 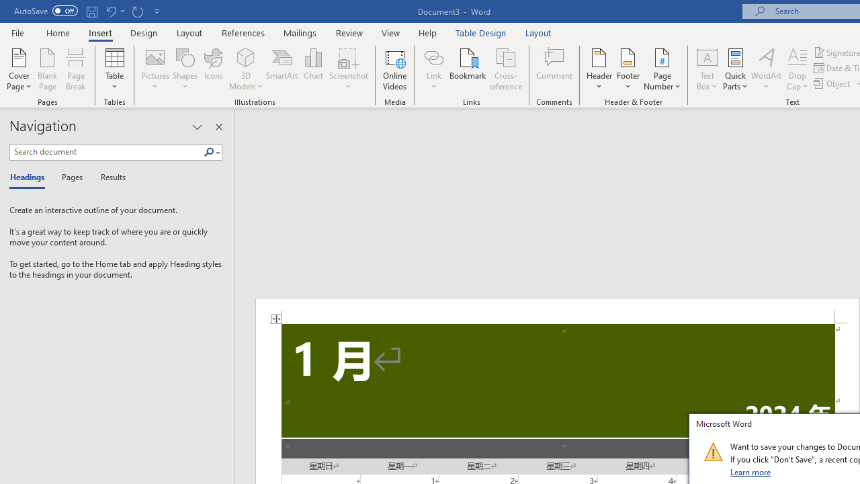 I want to click on Close pane, so click(x=218, y=126).